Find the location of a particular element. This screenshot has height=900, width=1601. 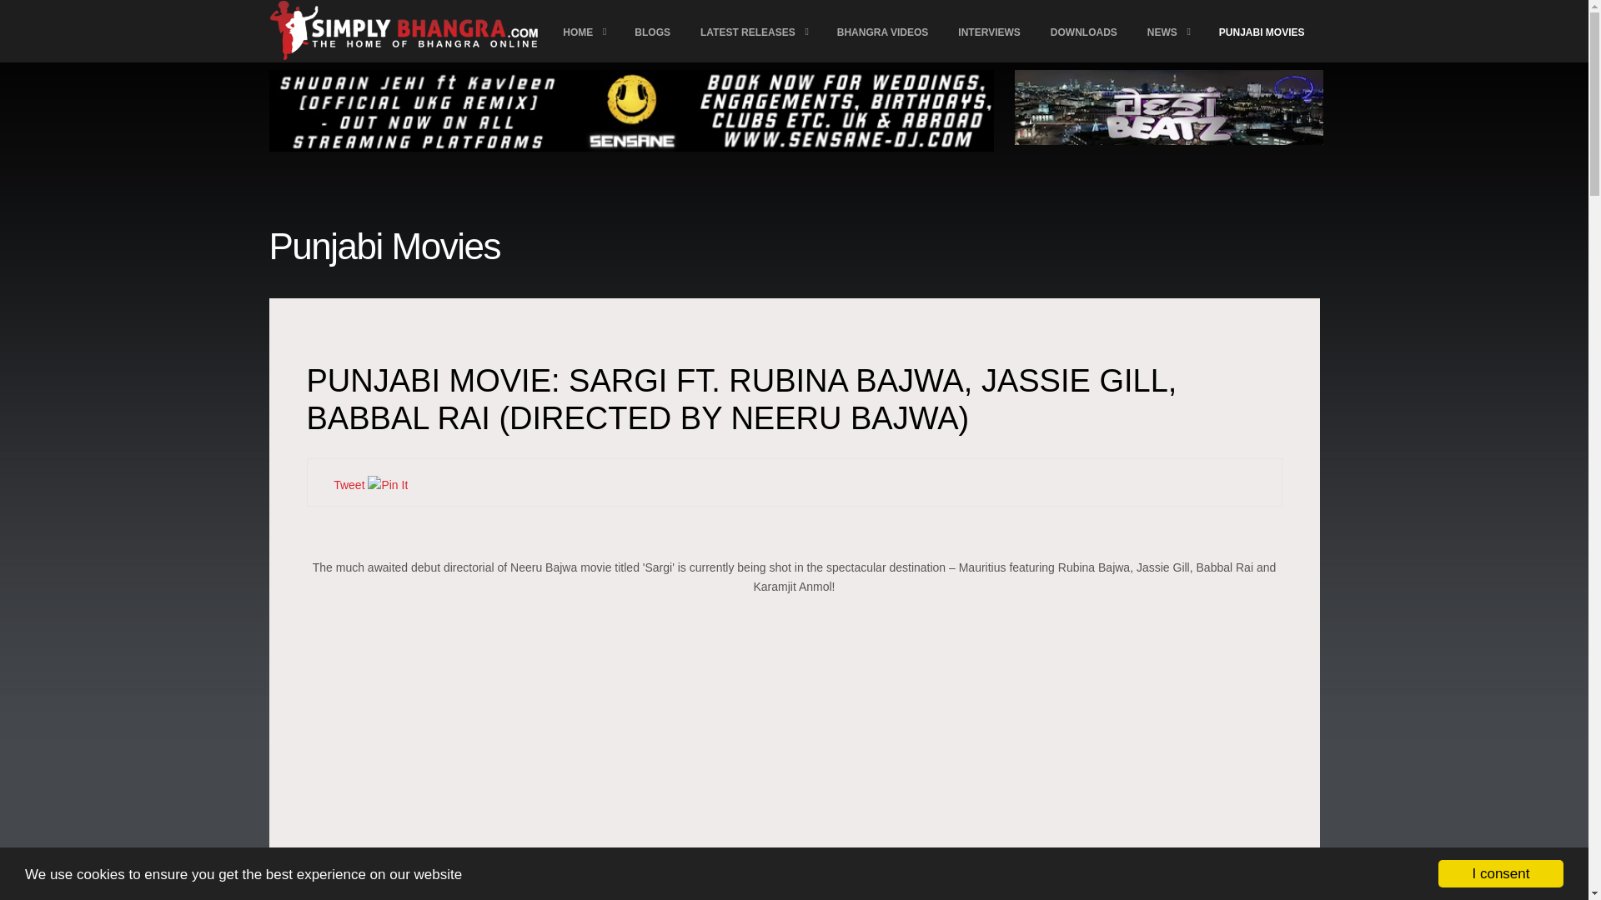

Simply Bhangra is located at coordinates (1227, 883).